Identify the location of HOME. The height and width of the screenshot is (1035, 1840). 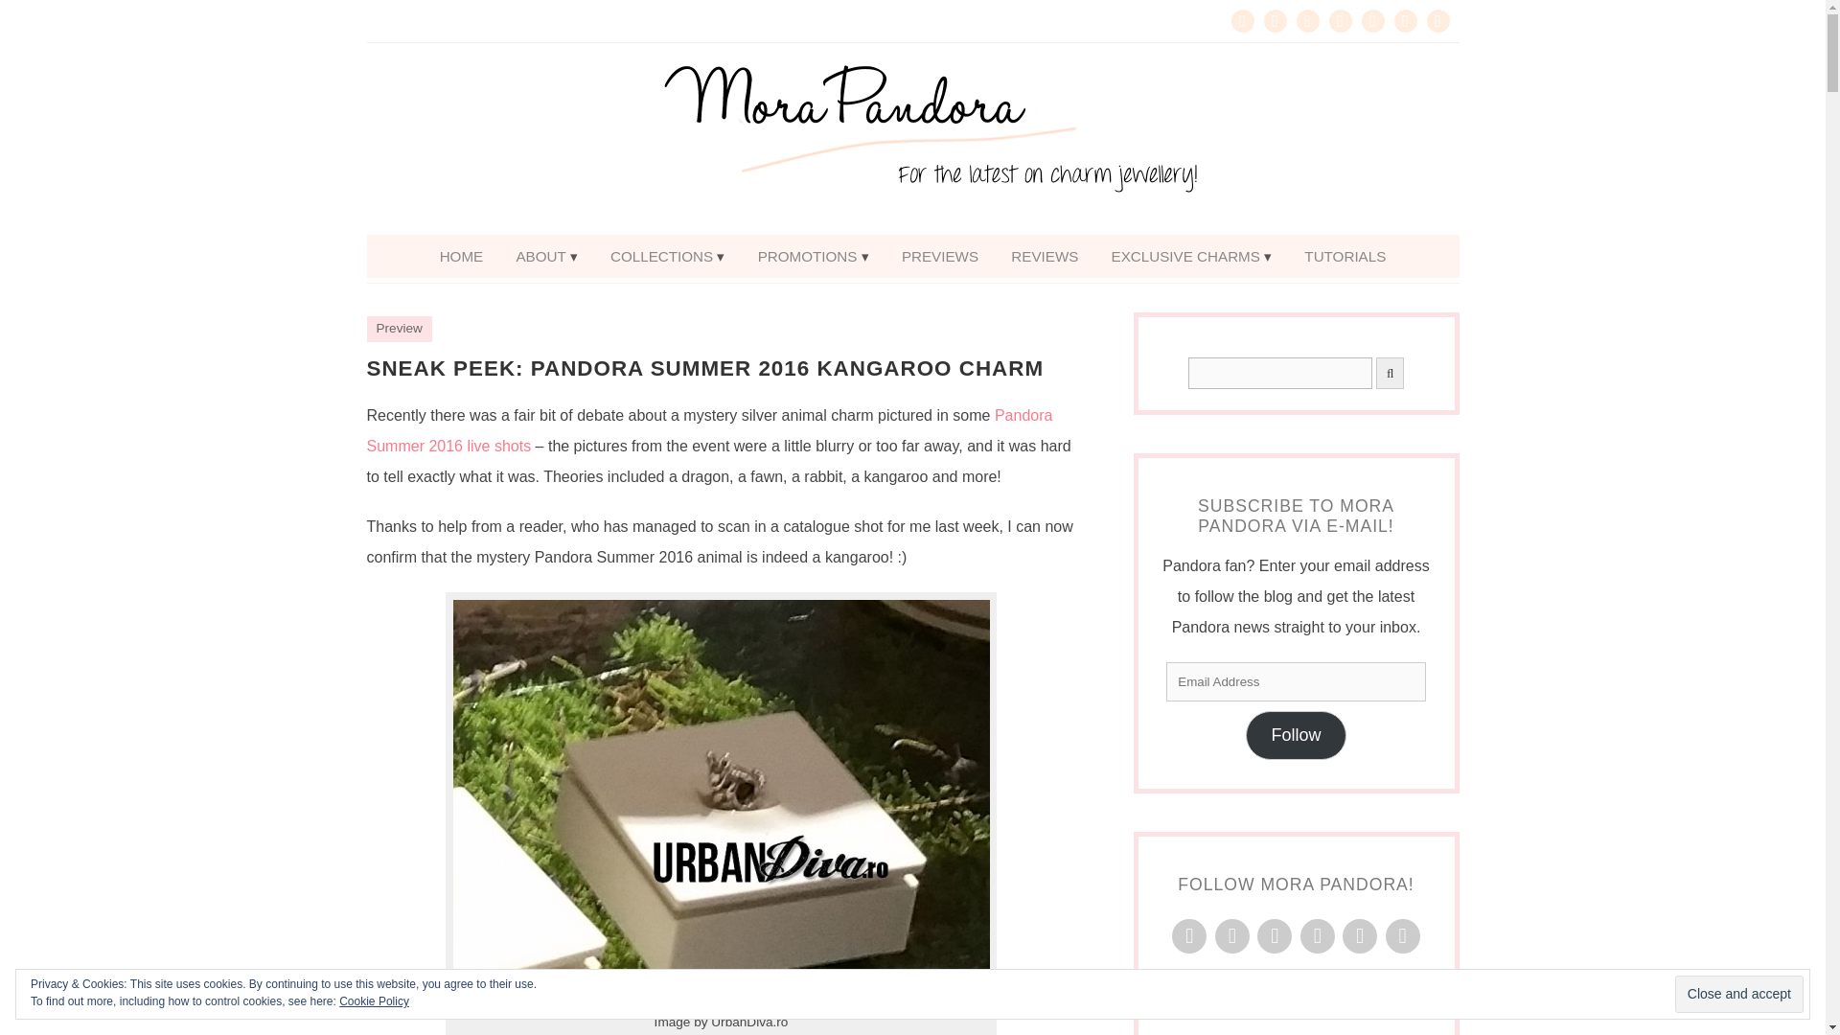
(462, 257).